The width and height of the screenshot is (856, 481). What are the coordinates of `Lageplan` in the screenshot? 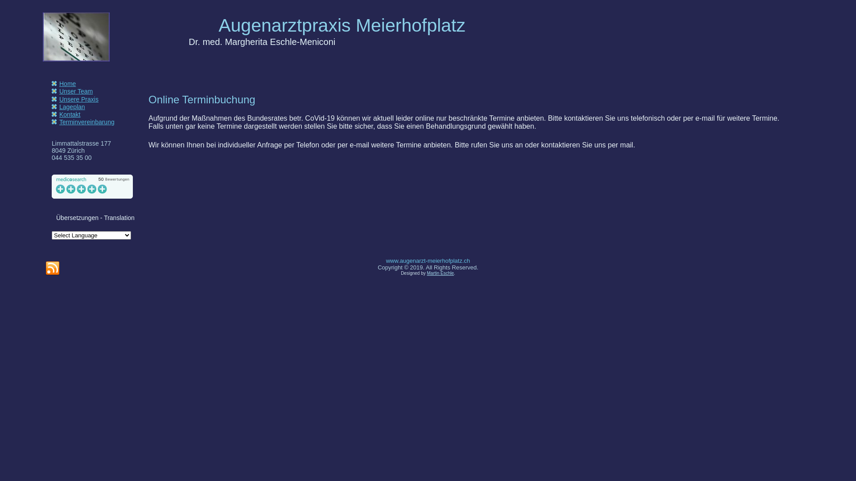 It's located at (72, 107).